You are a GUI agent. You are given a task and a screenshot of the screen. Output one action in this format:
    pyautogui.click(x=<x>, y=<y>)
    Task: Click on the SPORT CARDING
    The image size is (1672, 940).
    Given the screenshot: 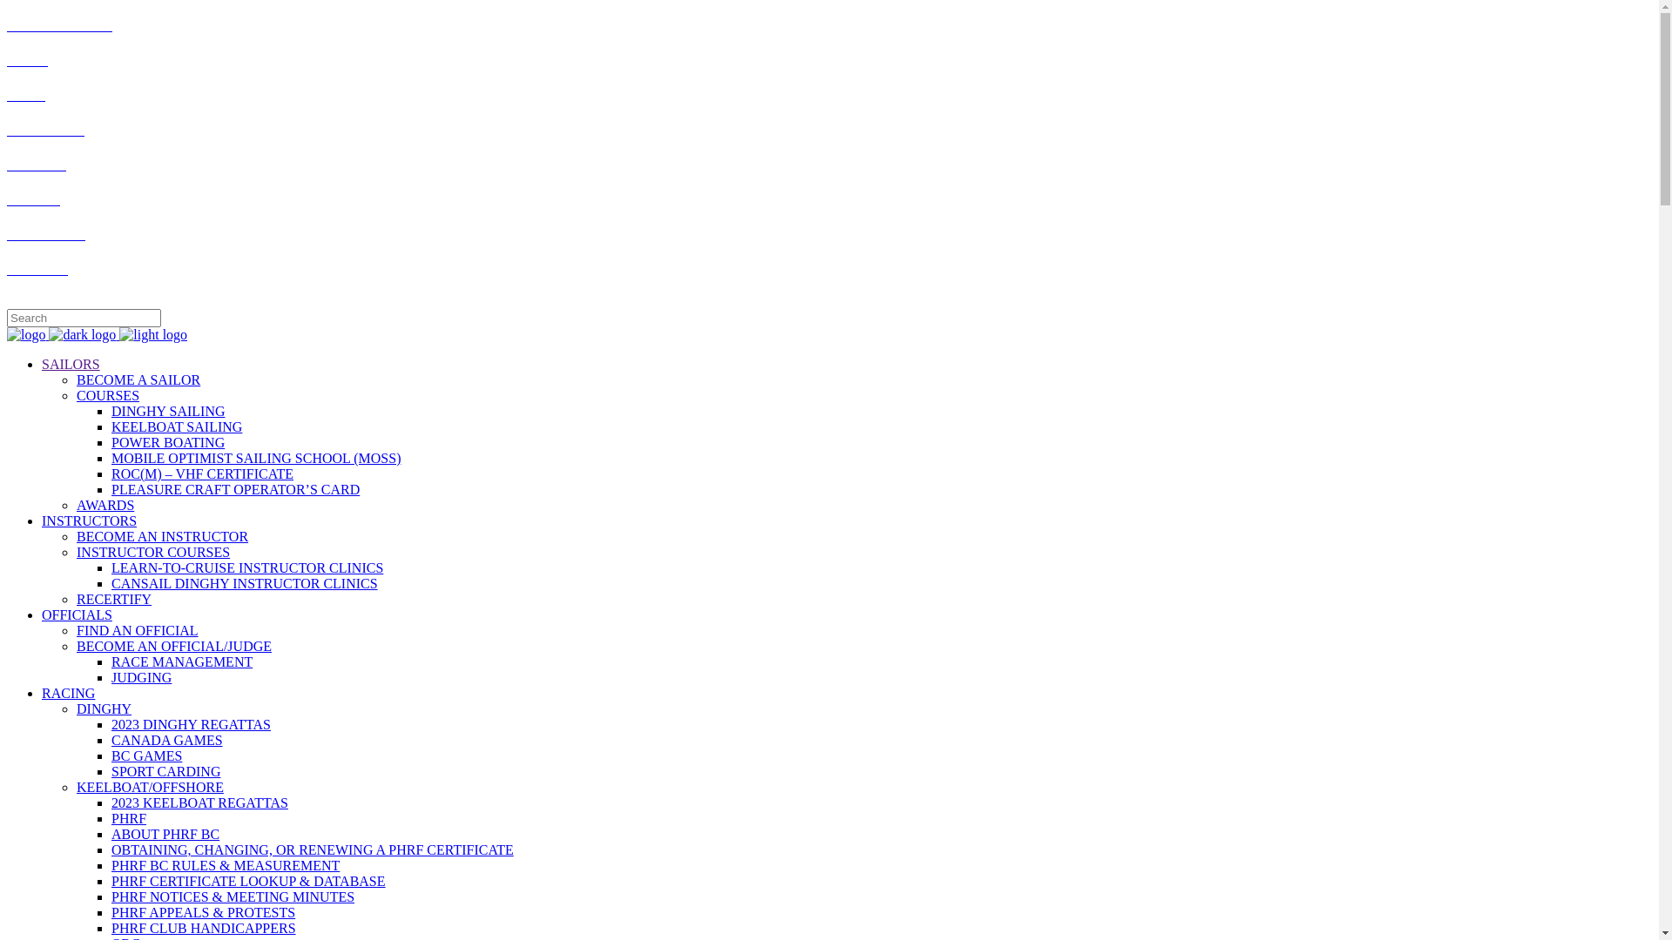 What is the action you would take?
    pyautogui.click(x=165, y=771)
    